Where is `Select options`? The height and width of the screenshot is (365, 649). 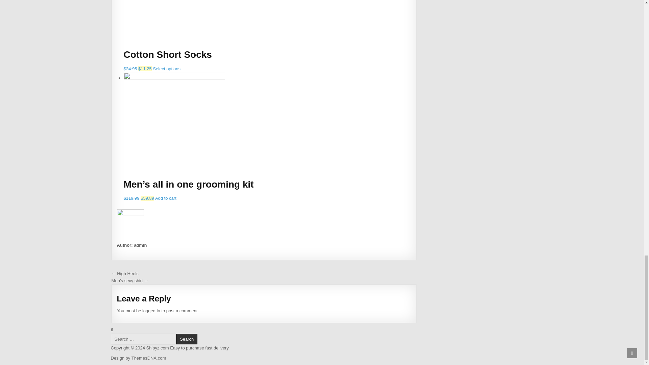 Select options is located at coordinates (166, 68).